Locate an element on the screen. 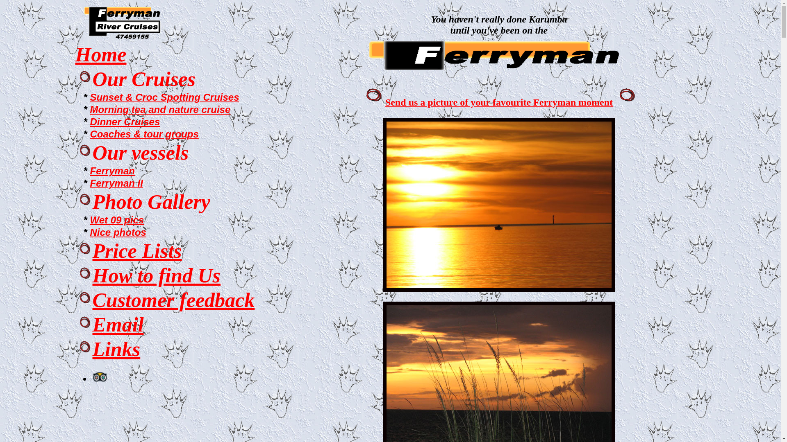 Image resolution: width=787 pixels, height=442 pixels. Price Lists is located at coordinates (137, 251).